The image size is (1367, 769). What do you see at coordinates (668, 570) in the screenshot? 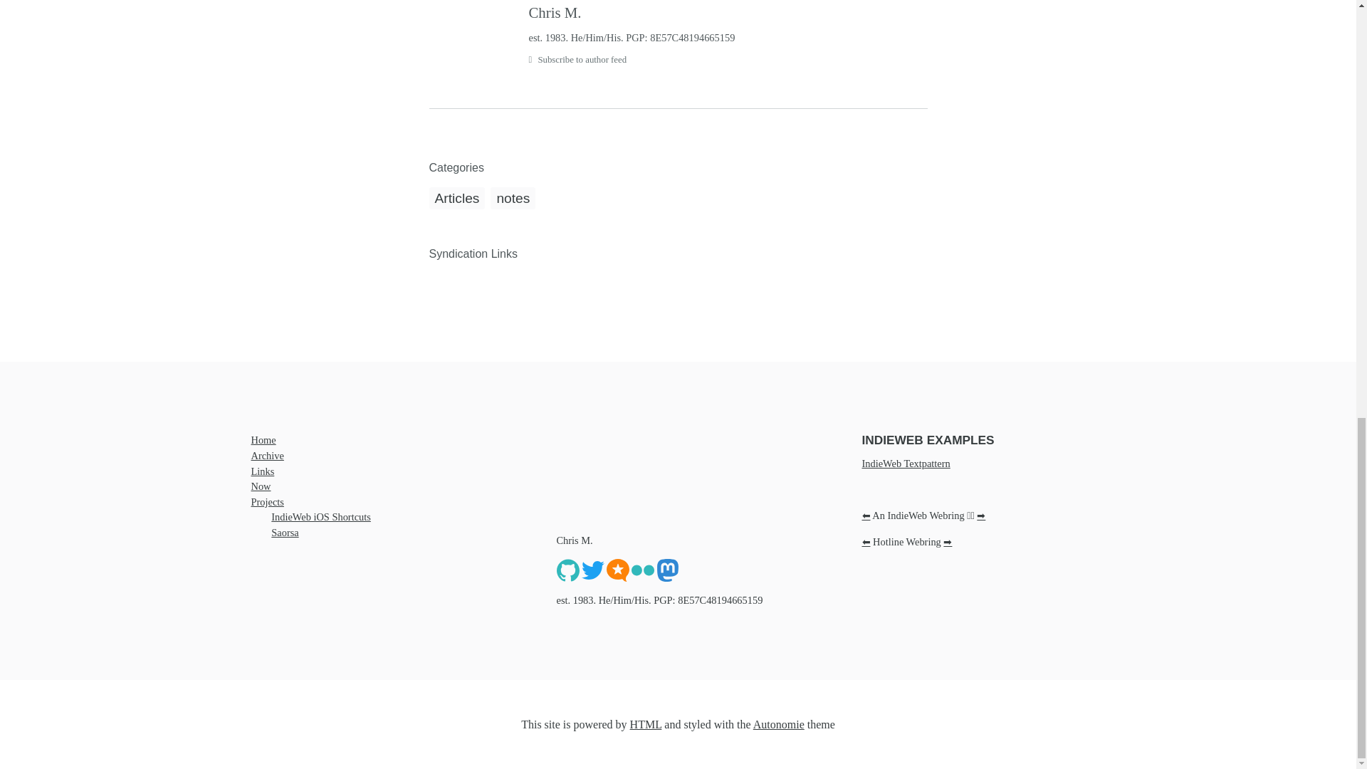
I see `Mastodon icon` at bounding box center [668, 570].